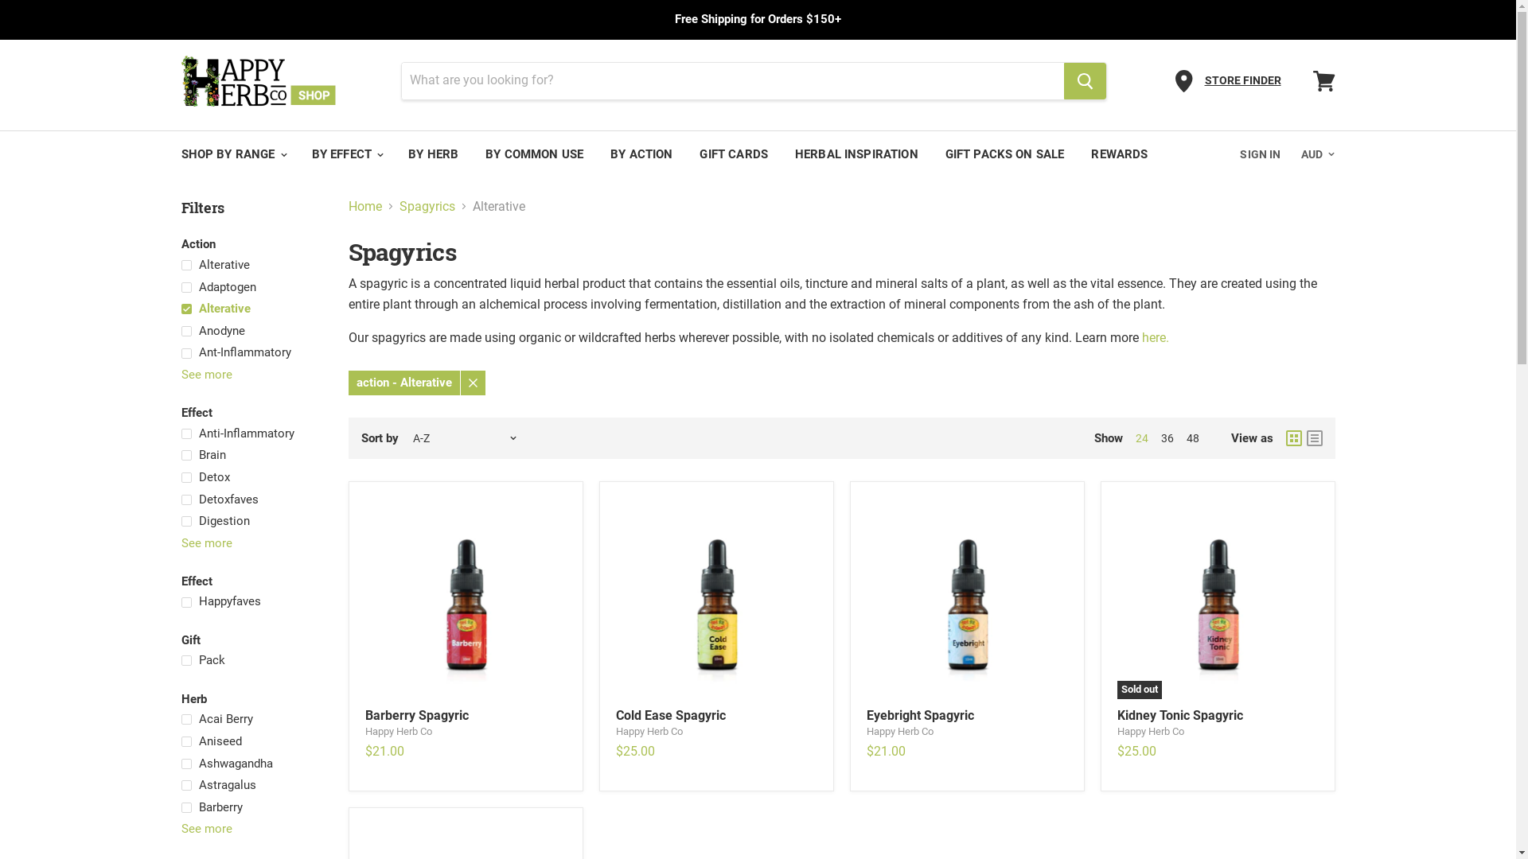 Image resolution: width=1528 pixels, height=859 pixels. I want to click on See more, so click(253, 829).